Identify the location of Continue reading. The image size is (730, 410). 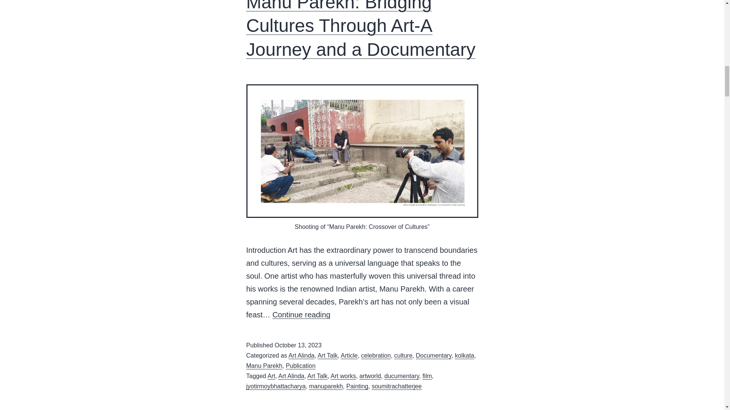
(301, 314).